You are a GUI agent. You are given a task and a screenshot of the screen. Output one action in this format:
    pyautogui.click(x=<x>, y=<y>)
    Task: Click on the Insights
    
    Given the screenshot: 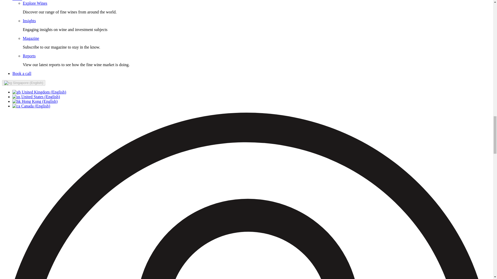 What is the action you would take?
    pyautogui.click(x=29, y=21)
    